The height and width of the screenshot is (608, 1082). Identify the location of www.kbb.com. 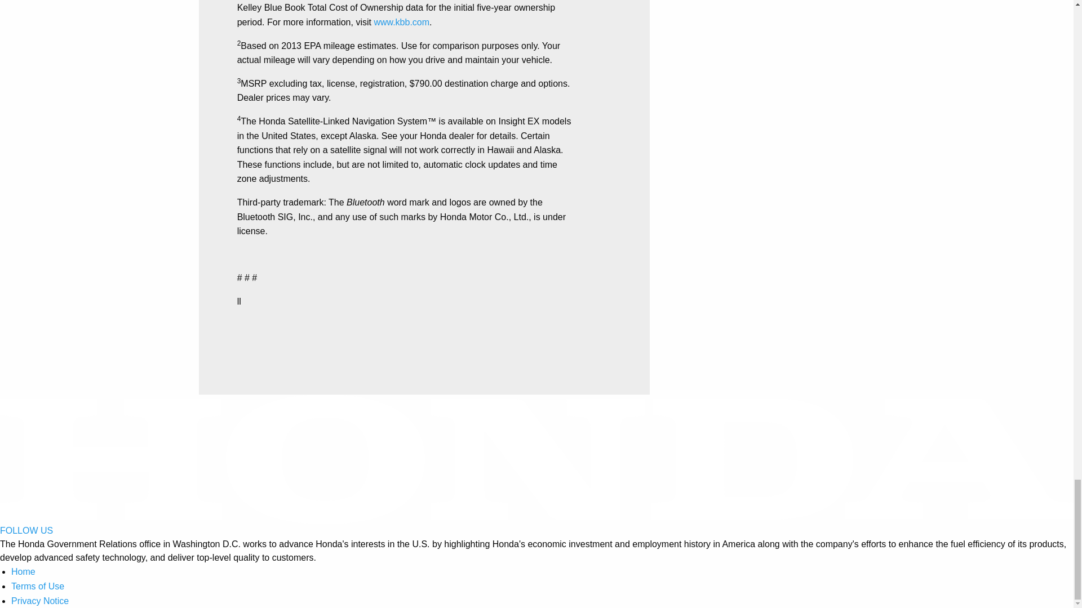
(401, 22).